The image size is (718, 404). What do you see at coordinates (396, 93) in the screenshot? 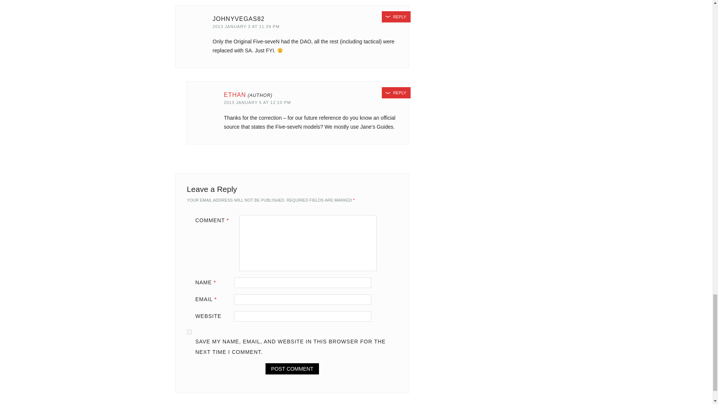
I see `REPLY` at bounding box center [396, 93].